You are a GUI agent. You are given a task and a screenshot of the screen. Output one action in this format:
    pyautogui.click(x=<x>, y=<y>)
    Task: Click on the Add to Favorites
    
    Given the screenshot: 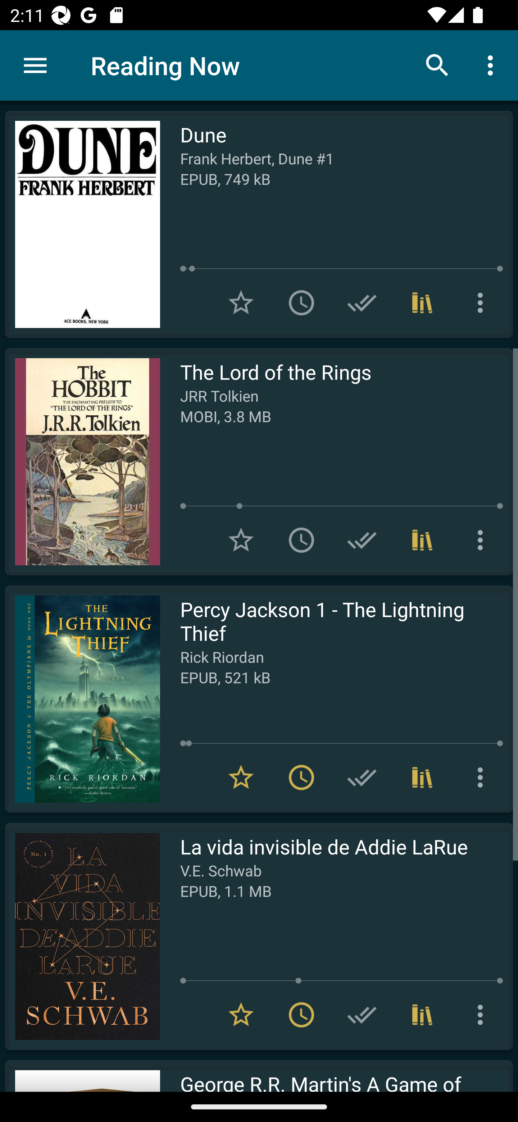 What is the action you would take?
    pyautogui.click(x=241, y=539)
    